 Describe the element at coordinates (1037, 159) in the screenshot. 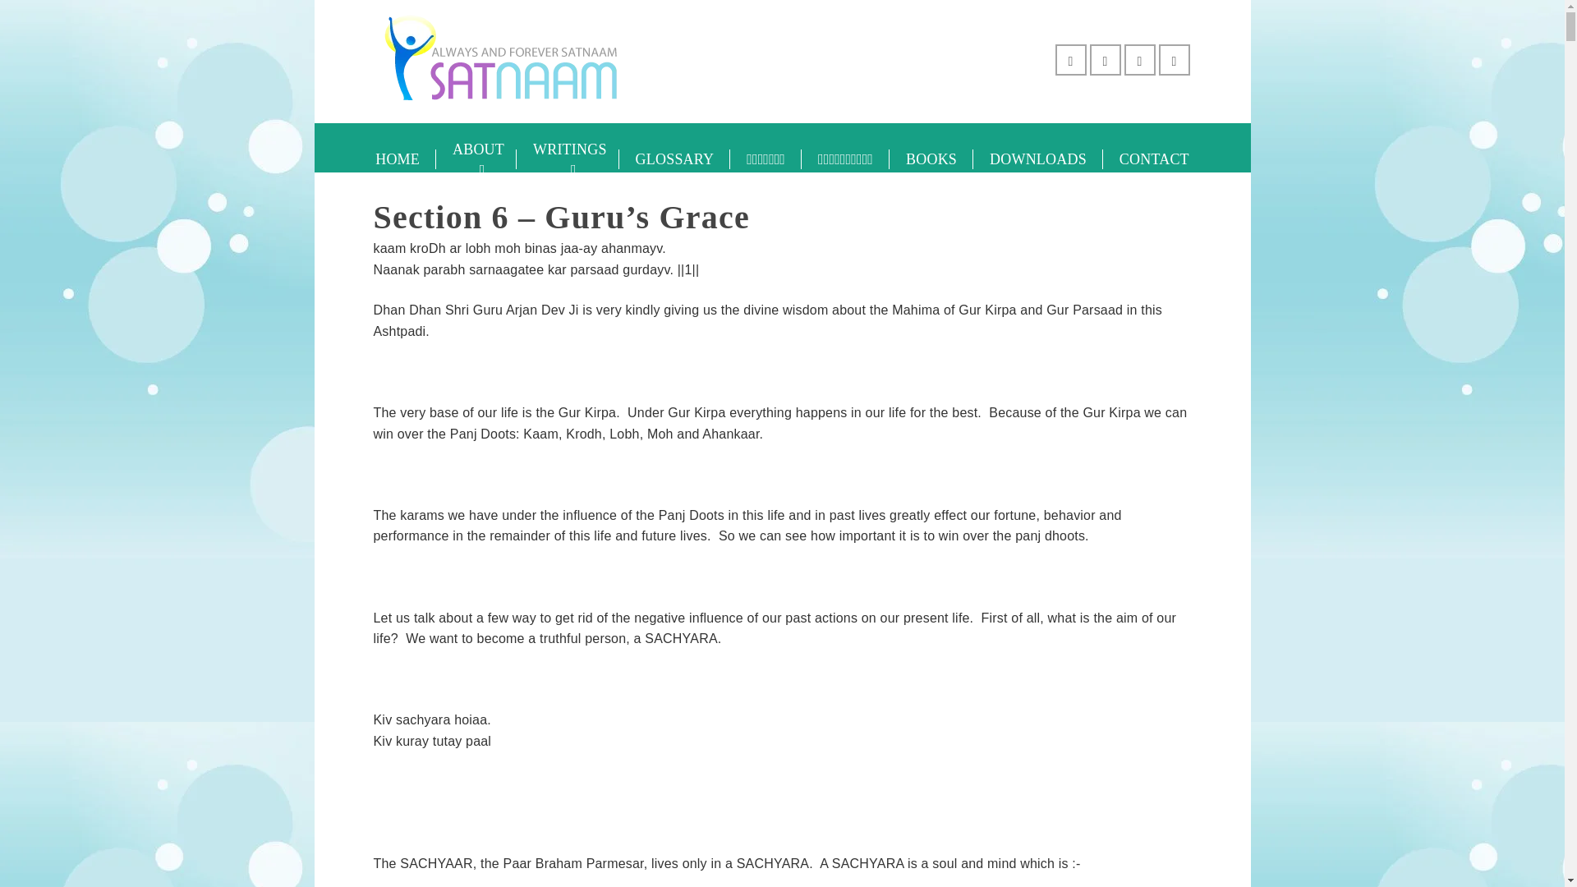

I see `DOWNLOADS` at that location.